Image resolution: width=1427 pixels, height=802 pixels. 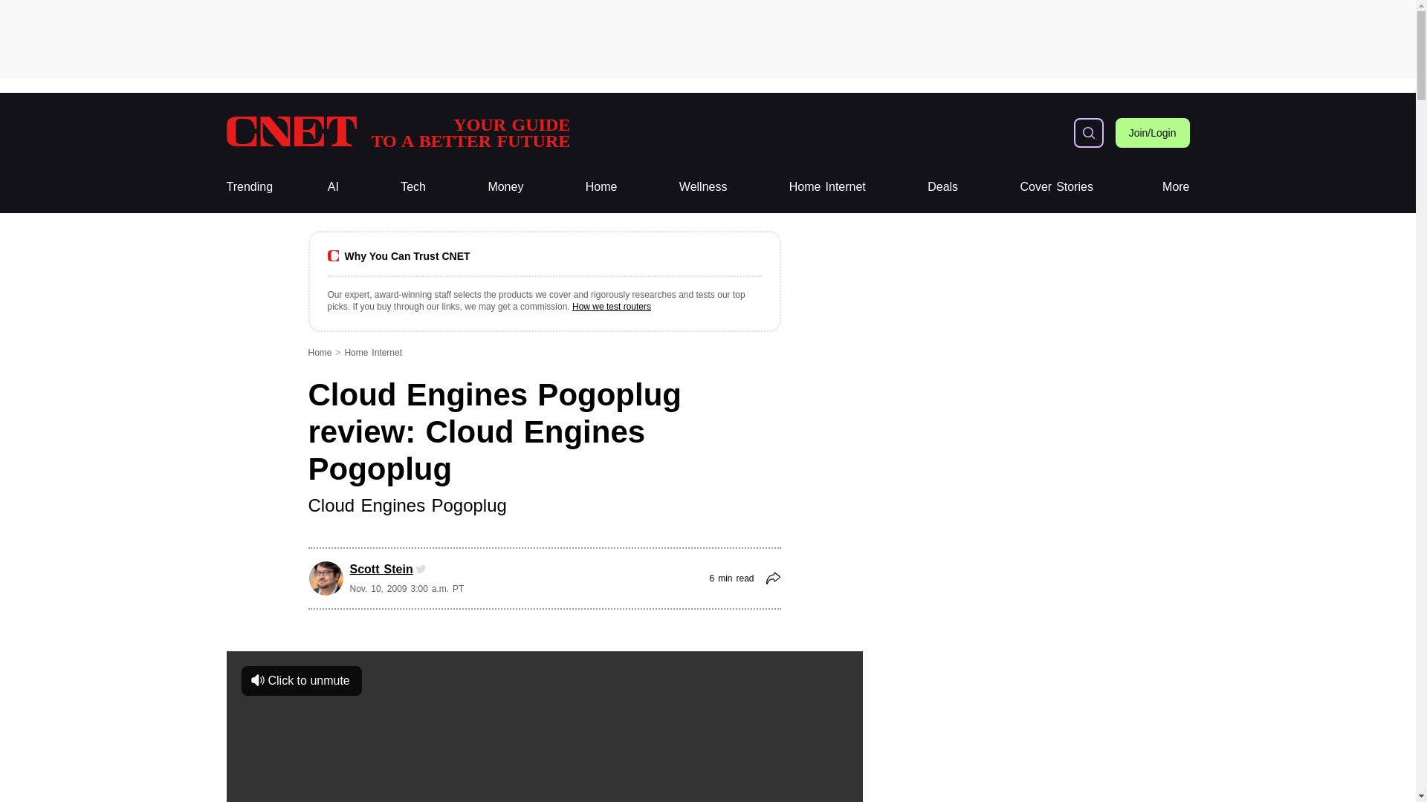 I want to click on More, so click(x=397, y=132).